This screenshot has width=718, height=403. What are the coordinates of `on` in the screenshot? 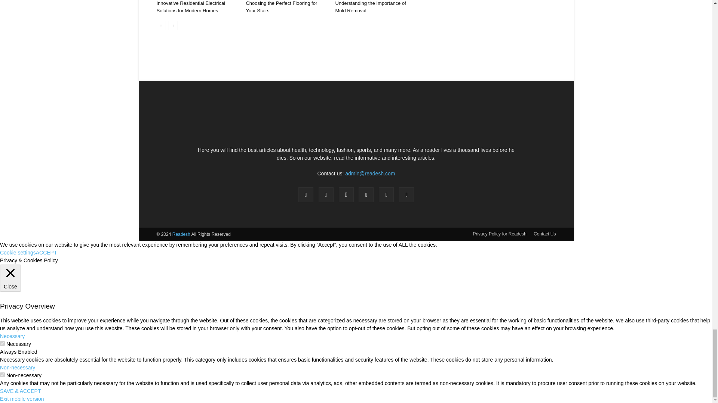 It's located at (2, 343).